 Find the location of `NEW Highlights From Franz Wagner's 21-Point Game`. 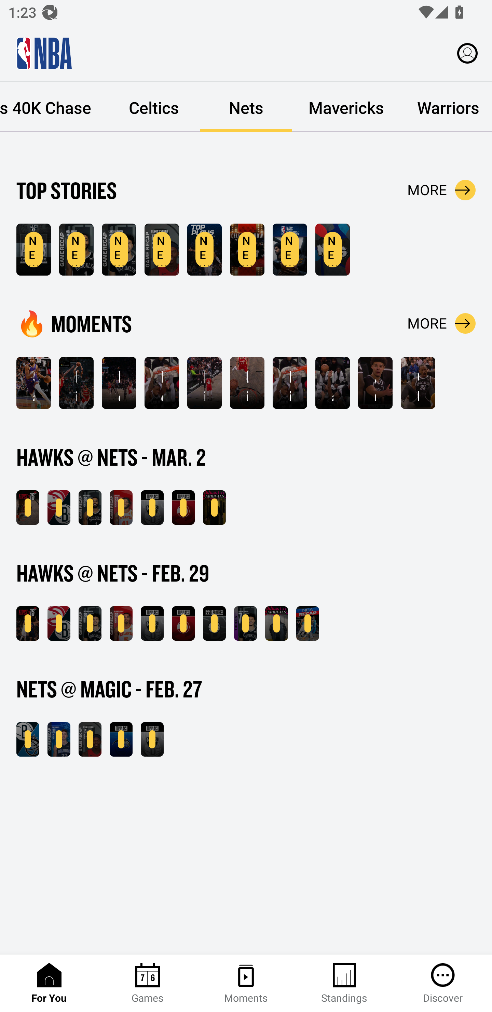

NEW Highlights From Franz Wagner's 21-Point Game is located at coordinates (59, 740).